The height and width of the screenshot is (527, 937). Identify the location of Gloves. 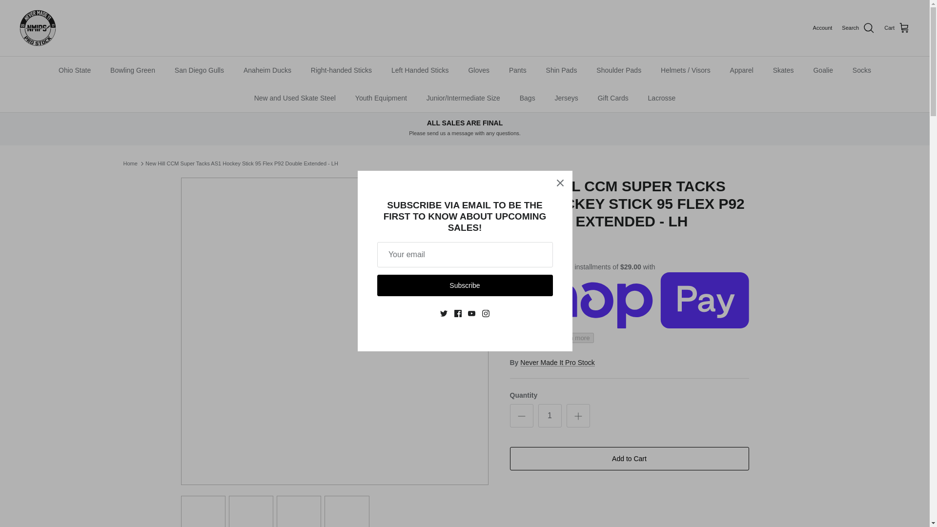
(478, 70).